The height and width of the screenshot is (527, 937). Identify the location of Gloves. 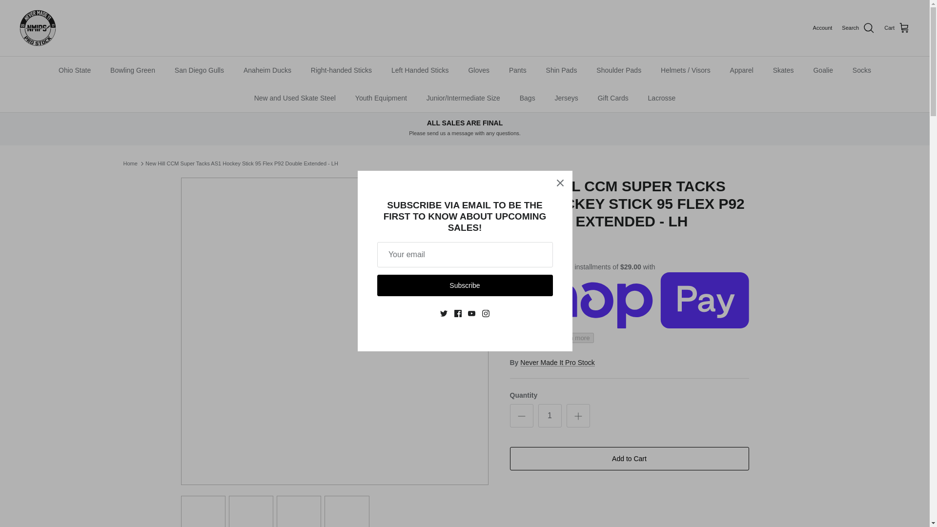
(478, 70).